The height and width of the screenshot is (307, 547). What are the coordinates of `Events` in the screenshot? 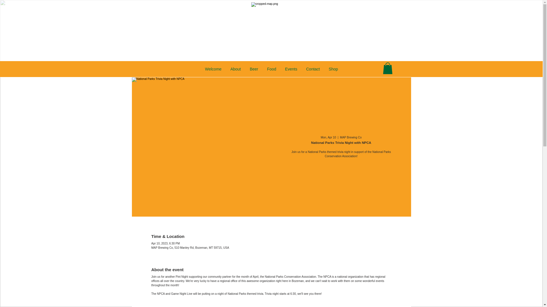 It's located at (291, 69).